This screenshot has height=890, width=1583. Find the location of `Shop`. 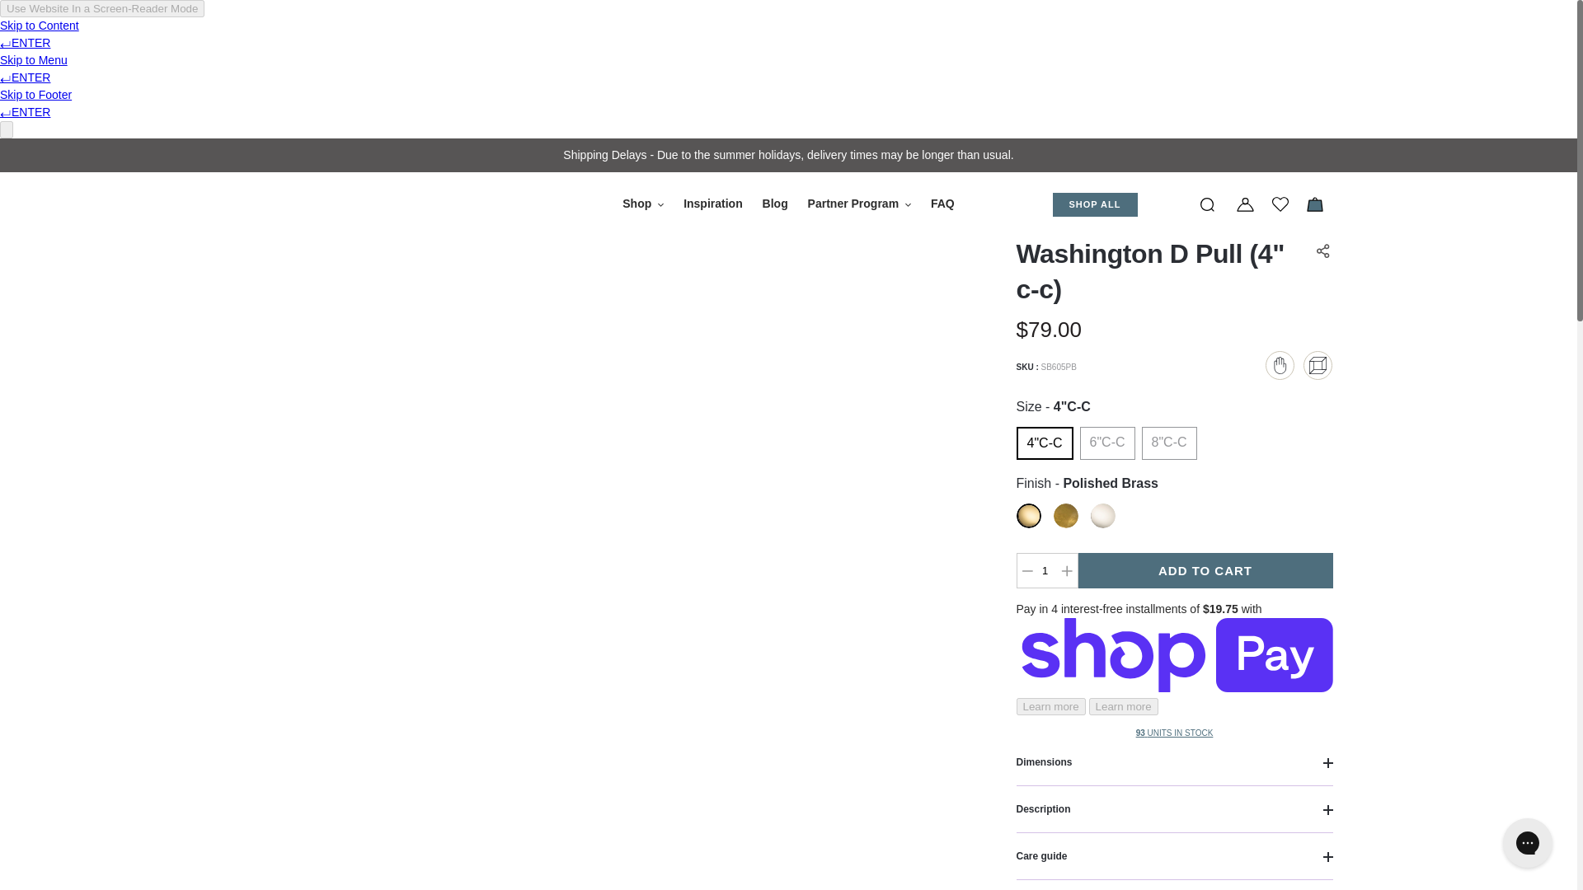

Shop is located at coordinates (642, 204).